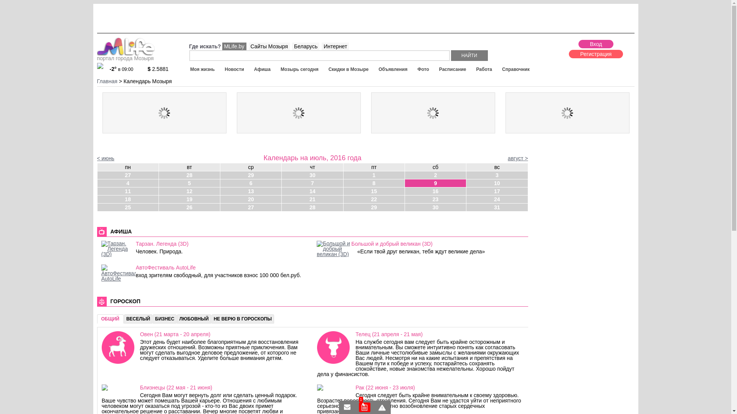 This screenshot has height=414, width=737. I want to click on 30, so click(312, 175).